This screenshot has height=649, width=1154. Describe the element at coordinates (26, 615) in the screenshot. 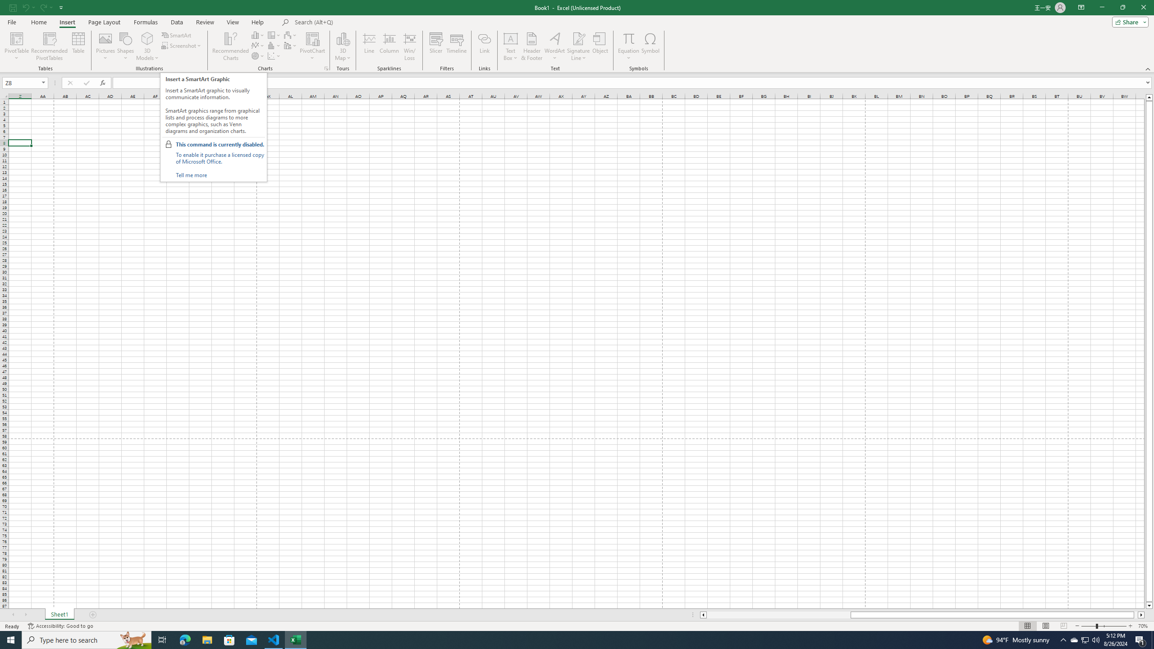

I see `Scroll Right` at that location.